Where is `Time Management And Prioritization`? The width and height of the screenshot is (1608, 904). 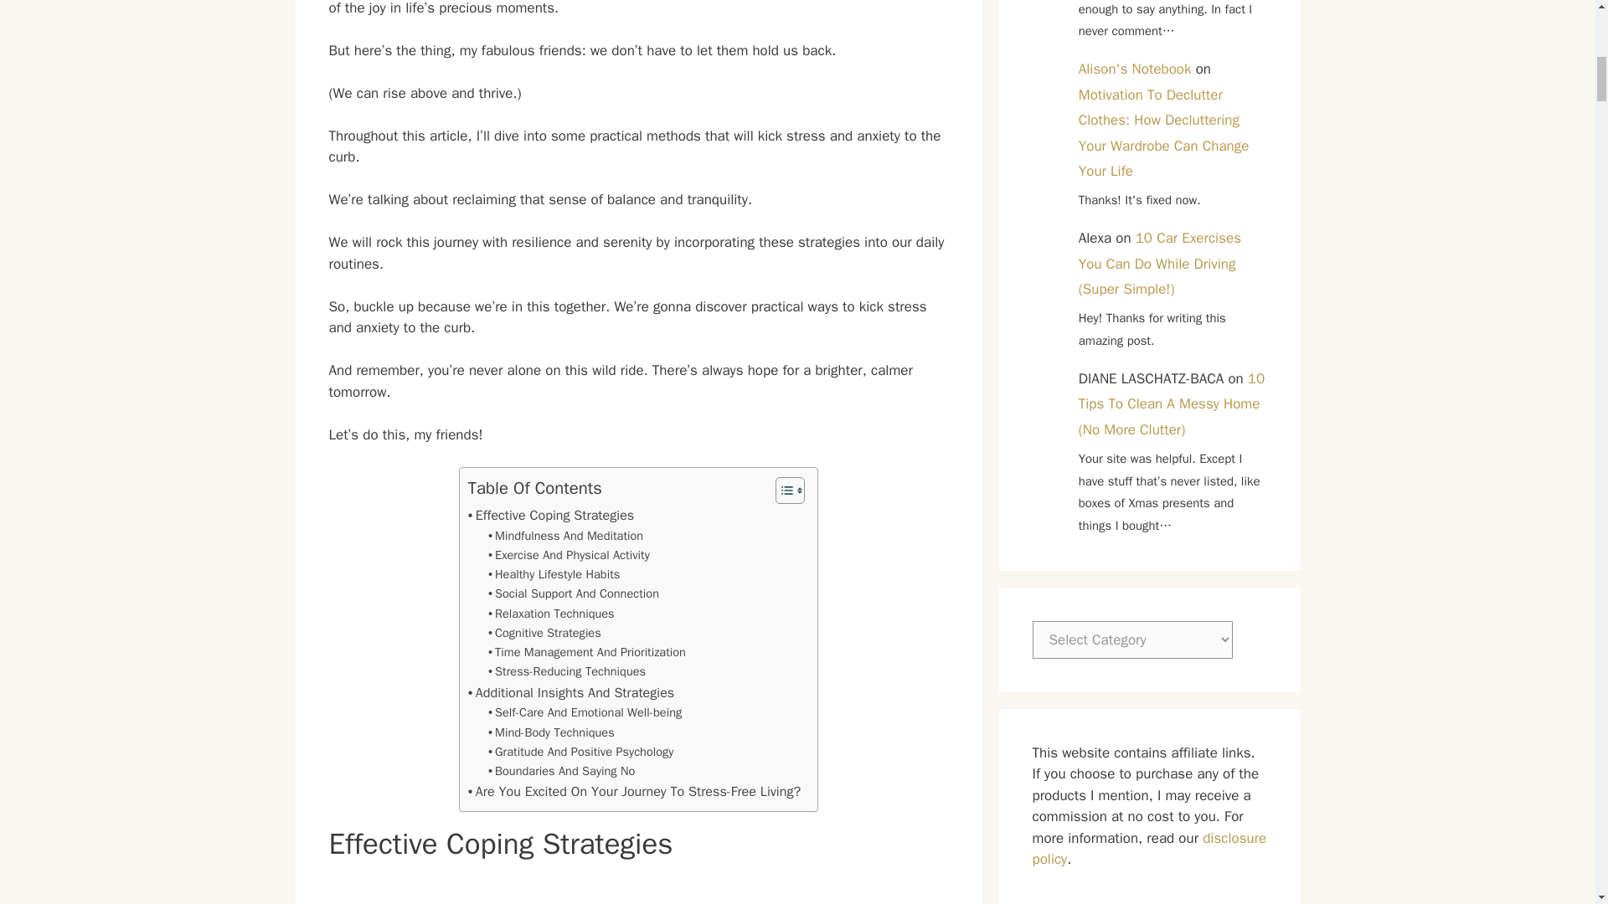
Time Management And Prioritization is located at coordinates (587, 651).